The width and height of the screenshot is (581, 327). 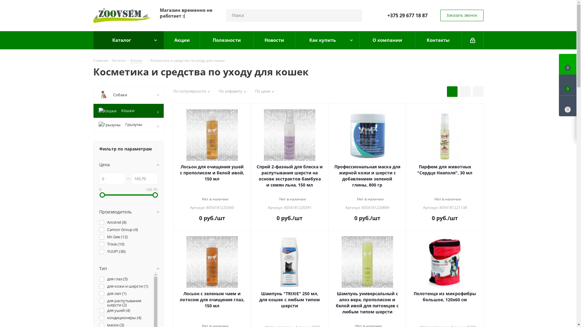 I want to click on 5, so click(x=221, y=319).